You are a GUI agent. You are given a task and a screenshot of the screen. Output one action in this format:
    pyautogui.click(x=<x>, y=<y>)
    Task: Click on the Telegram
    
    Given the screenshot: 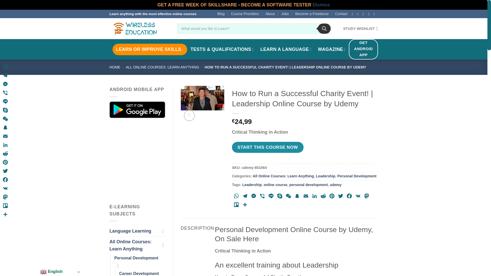 What is the action you would take?
    pyautogui.click(x=245, y=197)
    